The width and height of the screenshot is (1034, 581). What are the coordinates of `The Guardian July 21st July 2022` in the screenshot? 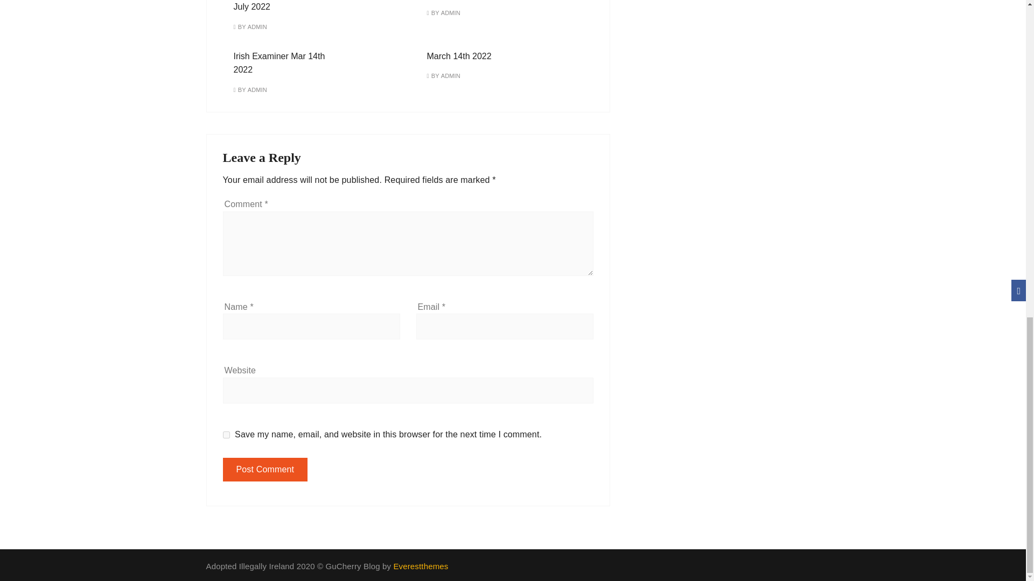 It's located at (278, 5).